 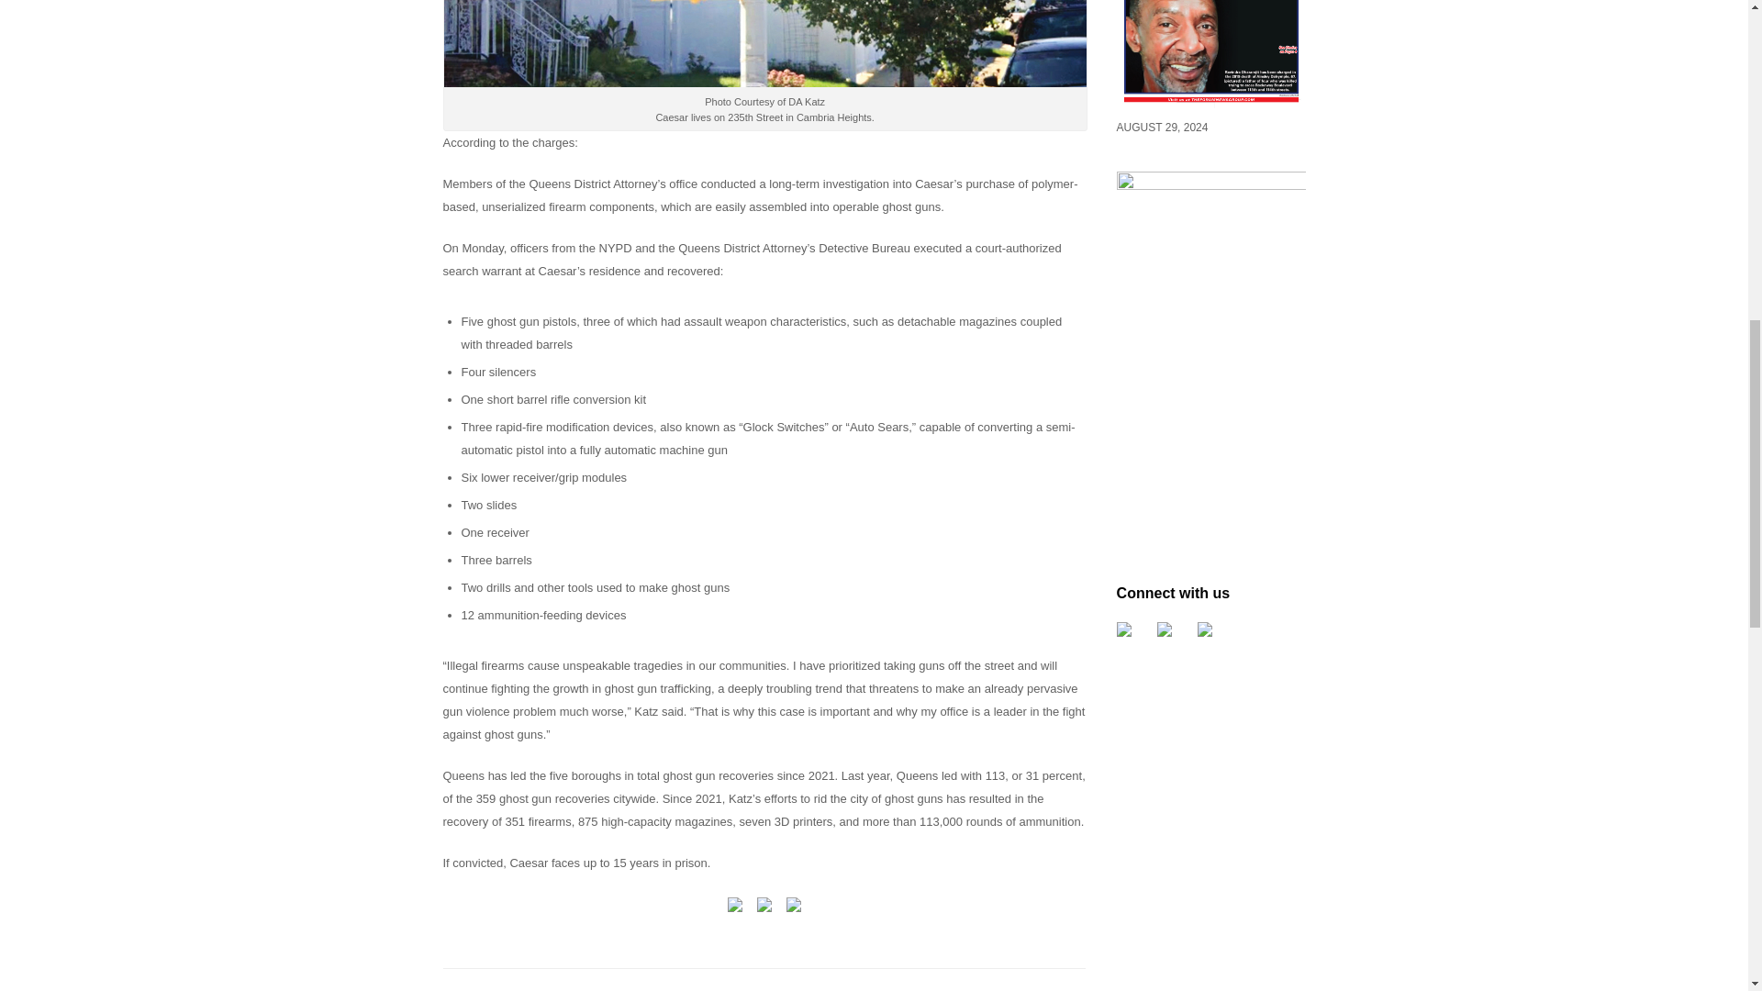 I want to click on Share on Twitter, so click(x=764, y=908).